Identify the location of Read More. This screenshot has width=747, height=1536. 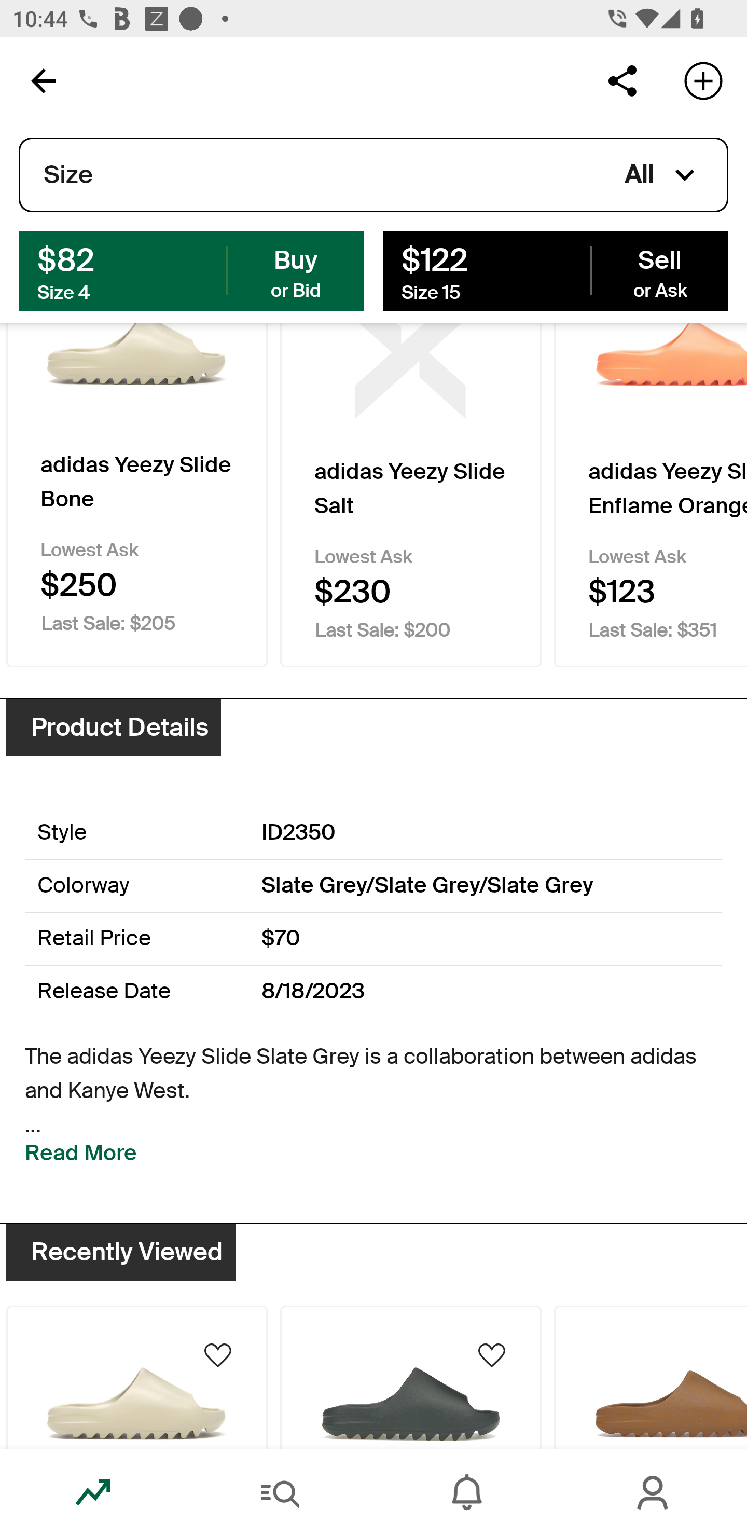
(81, 1153).